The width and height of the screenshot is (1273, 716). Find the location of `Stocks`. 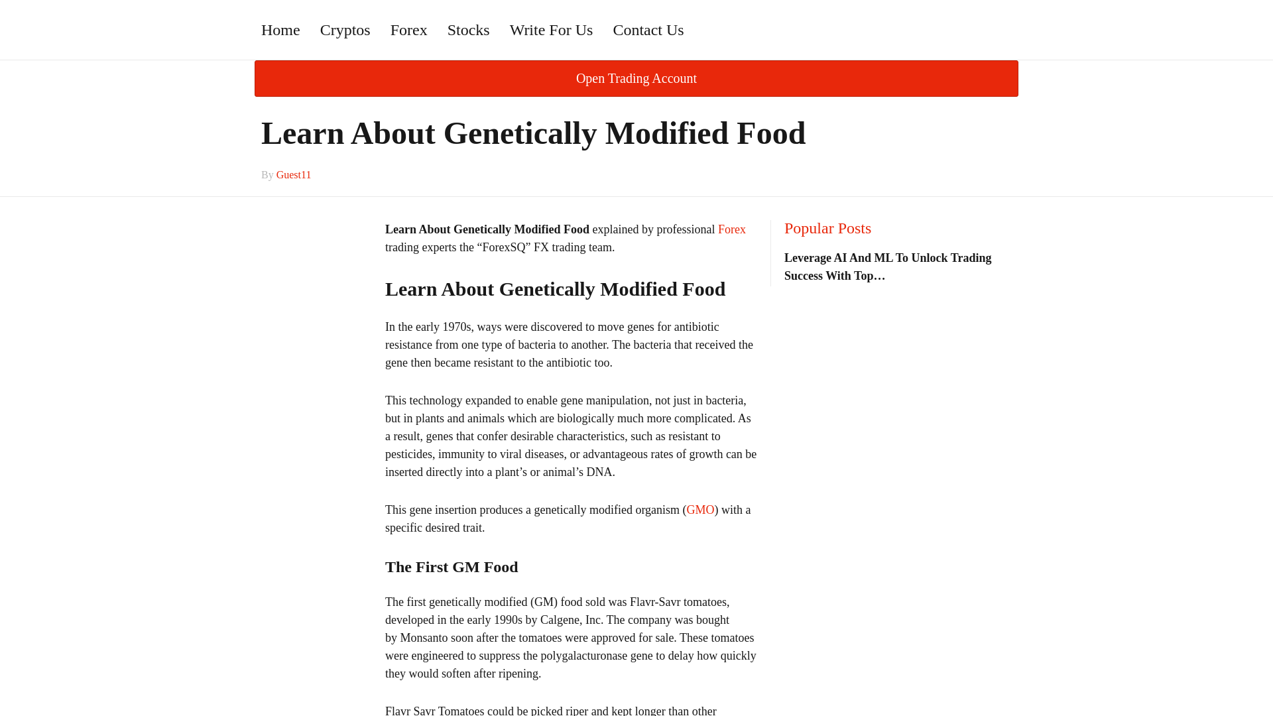

Stocks is located at coordinates (469, 29).